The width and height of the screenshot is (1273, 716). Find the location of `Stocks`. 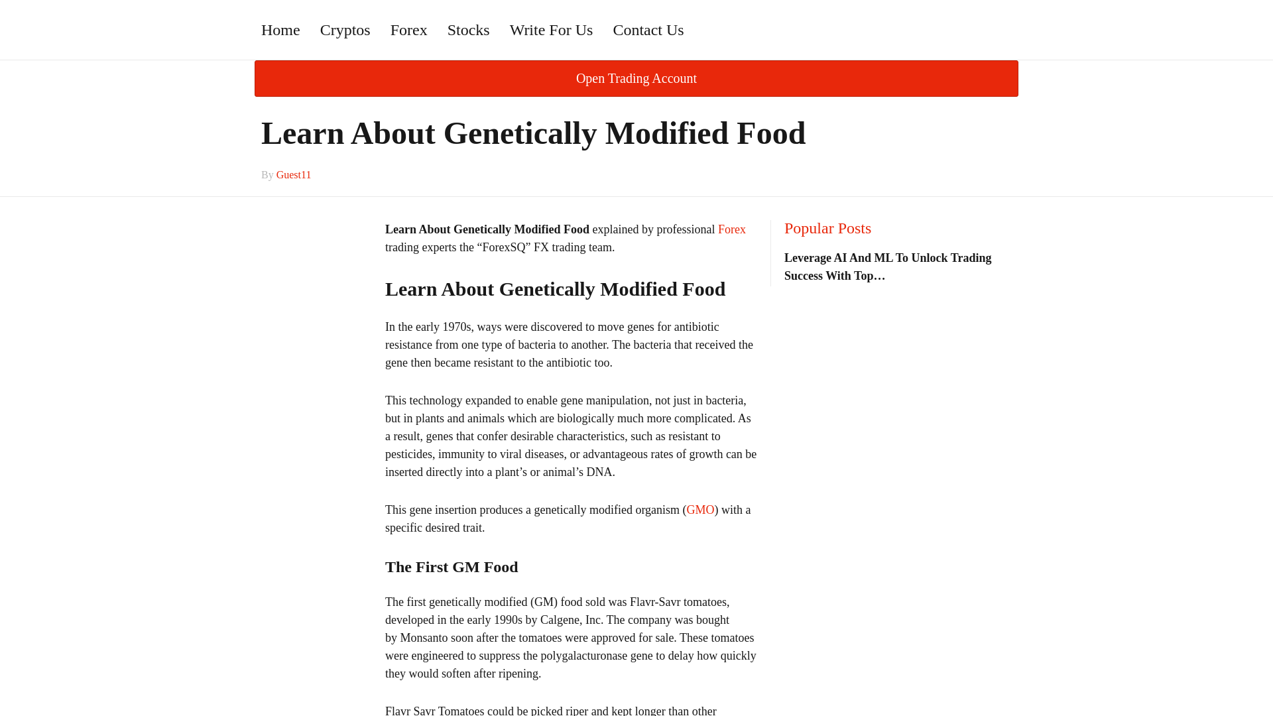

Stocks is located at coordinates (469, 29).